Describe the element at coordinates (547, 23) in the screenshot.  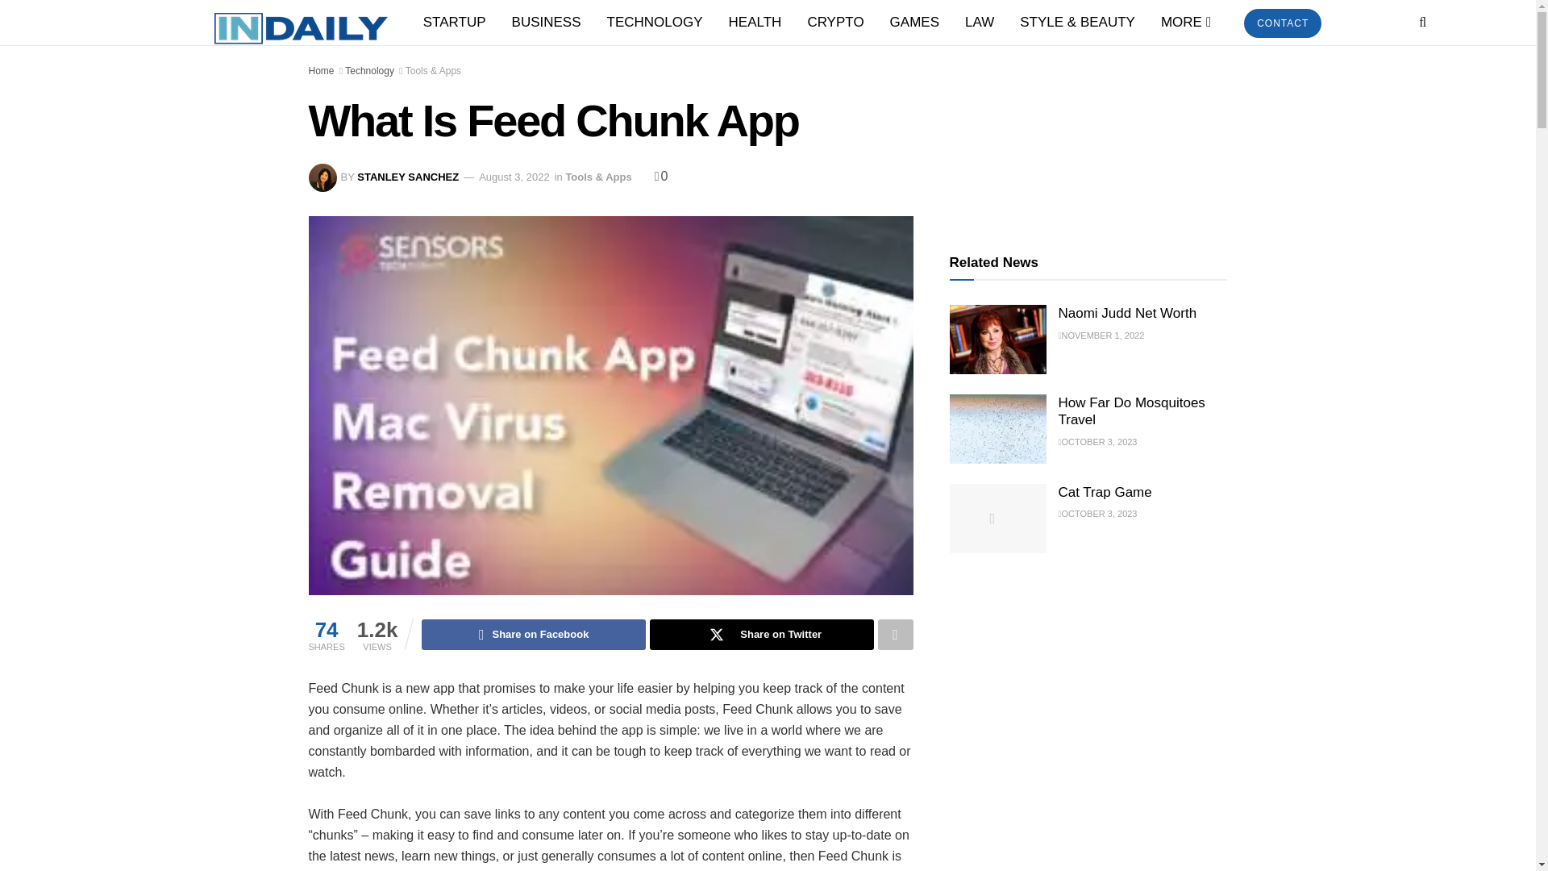
I see `BUSINESS` at that location.